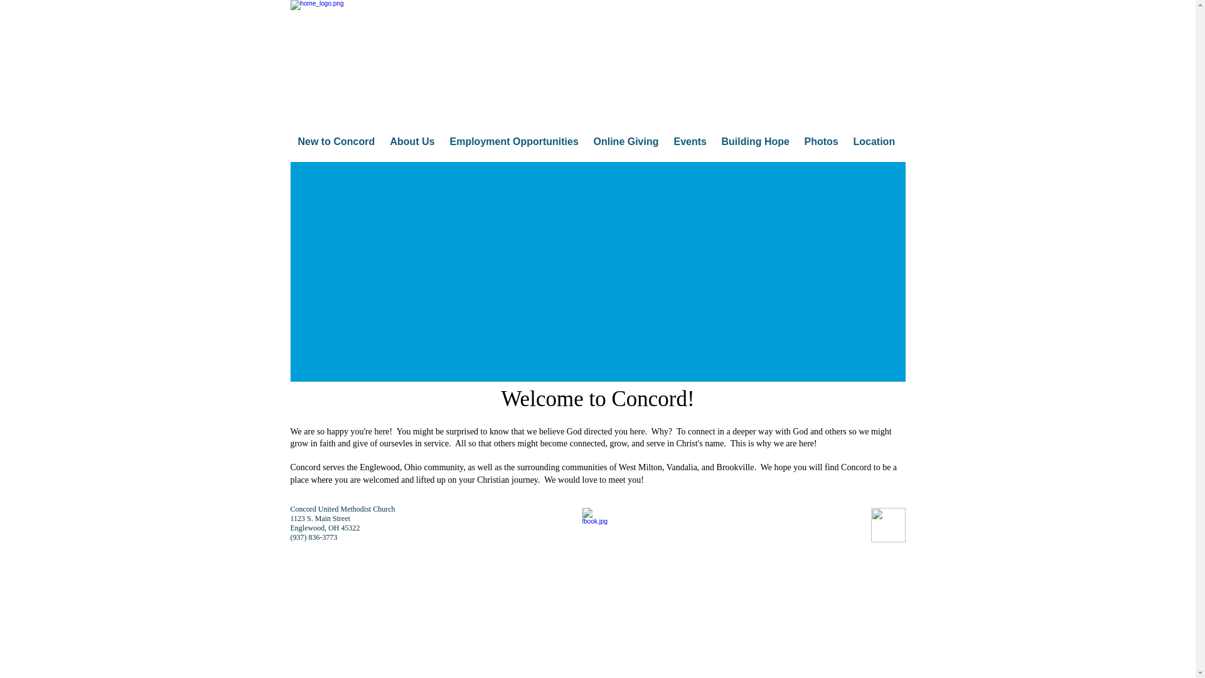 This screenshot has height=678, width=1205. I want to click on Photos, so click(821, 141).